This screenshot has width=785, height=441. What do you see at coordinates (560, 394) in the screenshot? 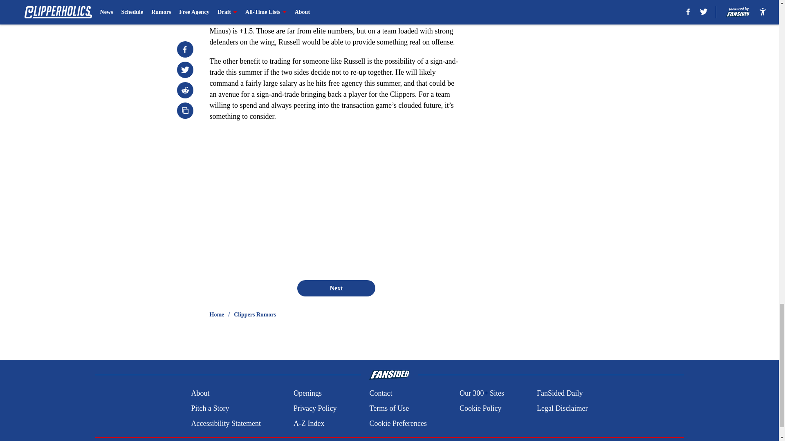
I see `FanSided Daily` at bounding box center [560, 394].